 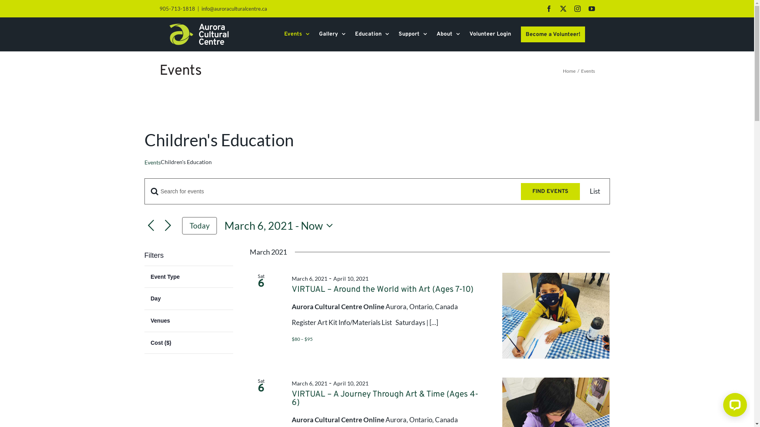 What do you see at coordinates (188, 321) in the screenshot?
I see `Venues
Open filter` at bounding box center [188, 321].